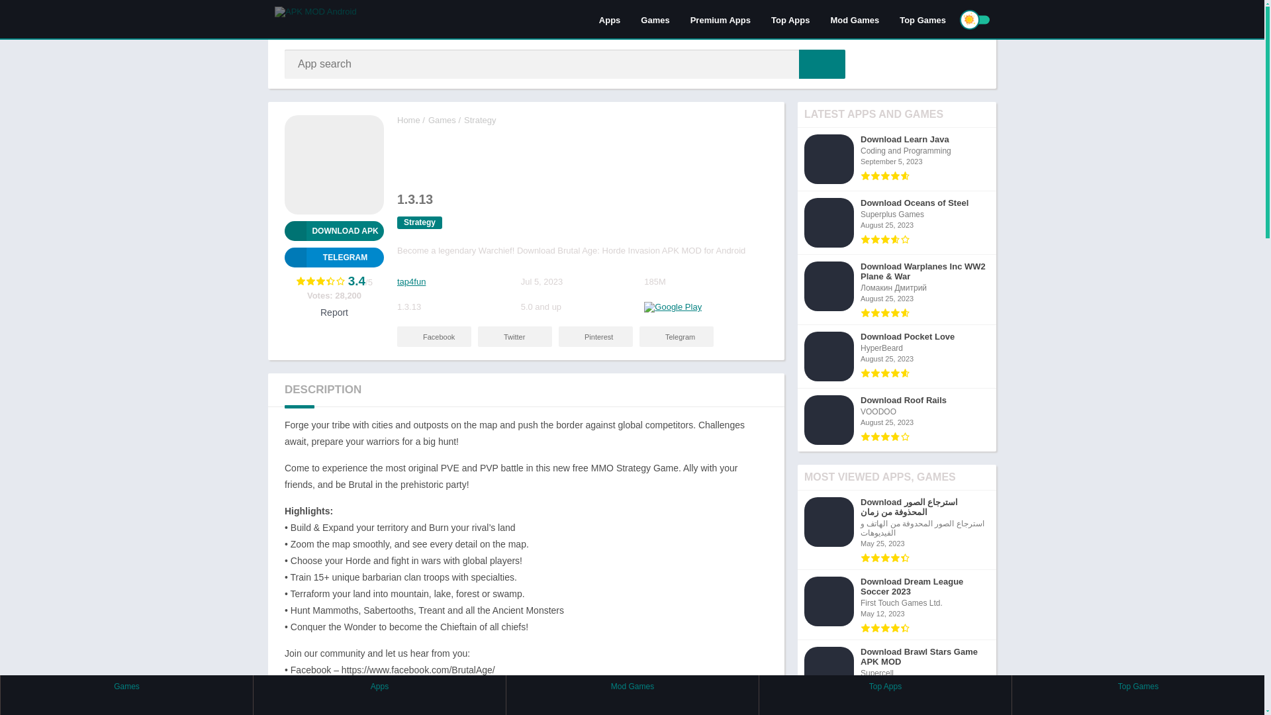  What do you see at coordinates (334, 312) in the screenshot?
I see `Report` at bounding box center [334, 312].